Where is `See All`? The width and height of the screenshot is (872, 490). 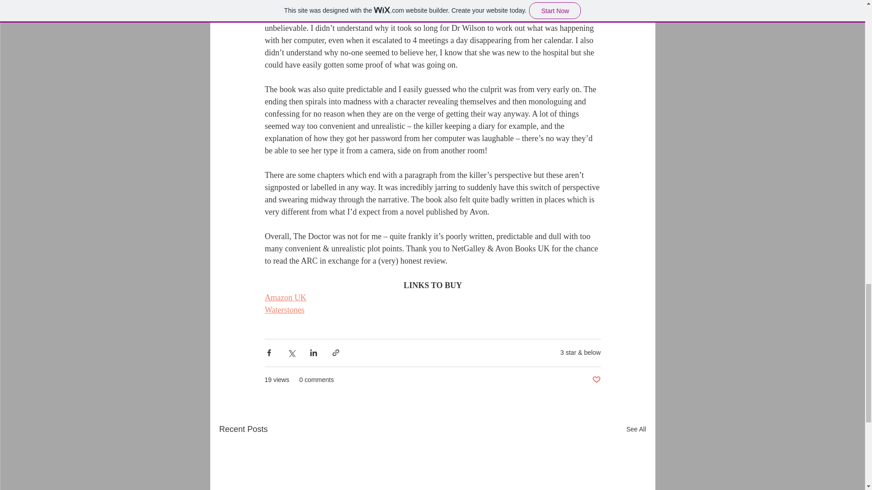
See All is located at coordinates (636, 429).